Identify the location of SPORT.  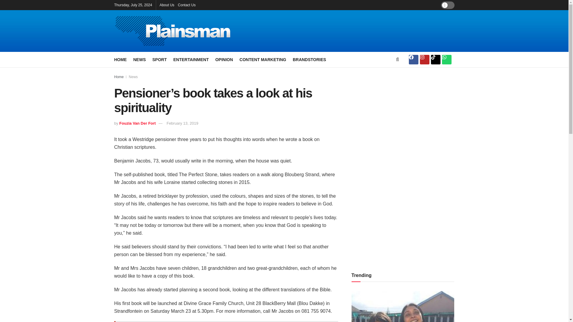
(159, 59).